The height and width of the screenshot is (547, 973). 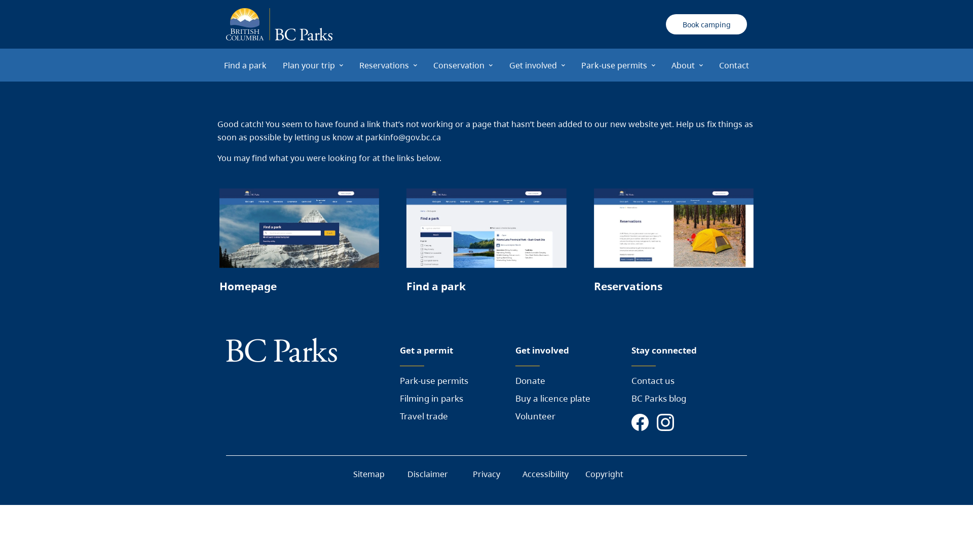 I want to click on Disclaimer, so click(x=428, y=474).